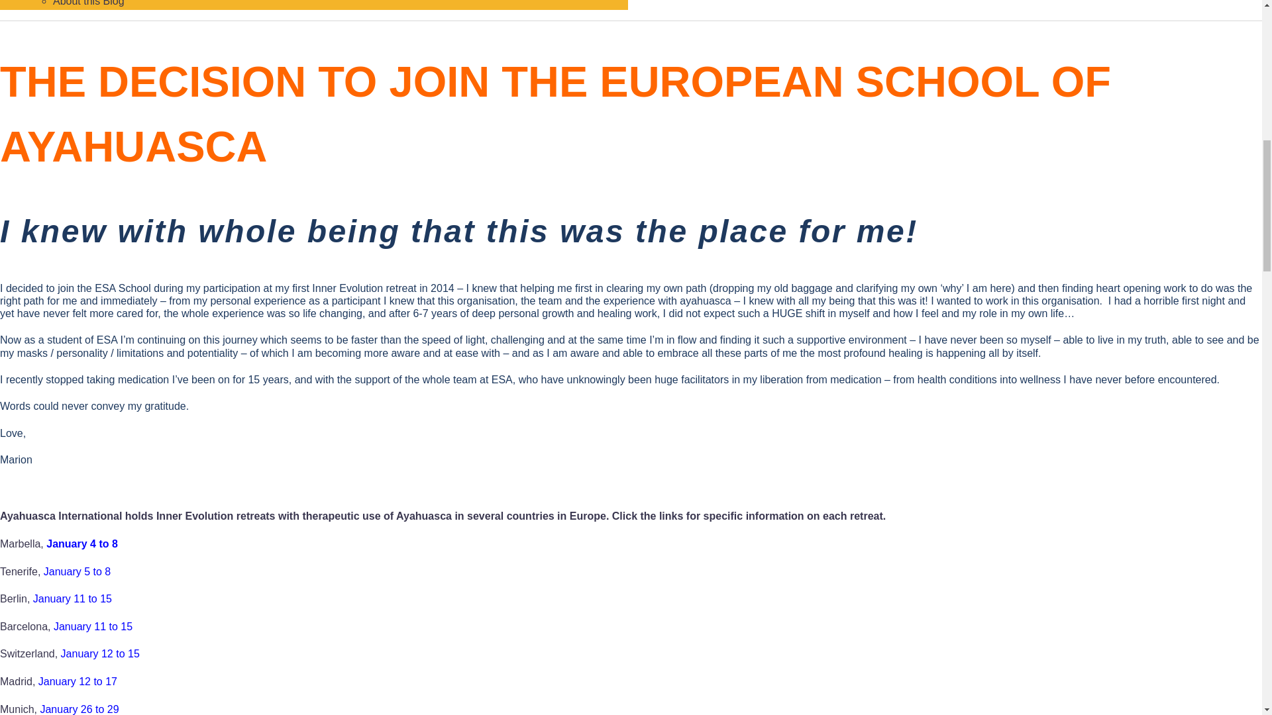  Describe the element at coordinates (72, 598) in the screenshot. I see `January 11 to 15` at that location.